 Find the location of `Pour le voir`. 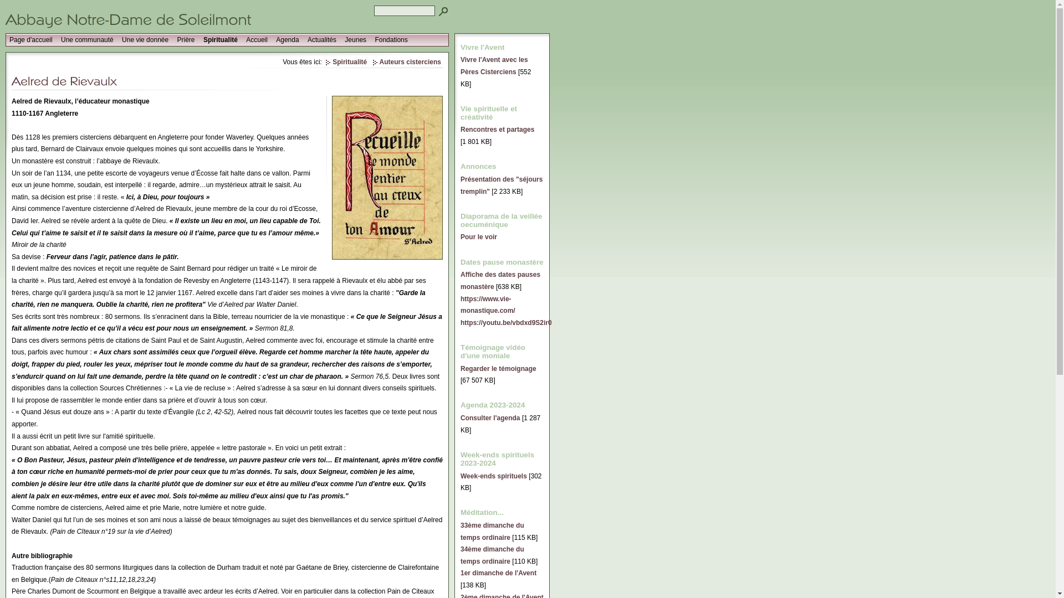

Pour le voir is located at coordinates (479, 237).